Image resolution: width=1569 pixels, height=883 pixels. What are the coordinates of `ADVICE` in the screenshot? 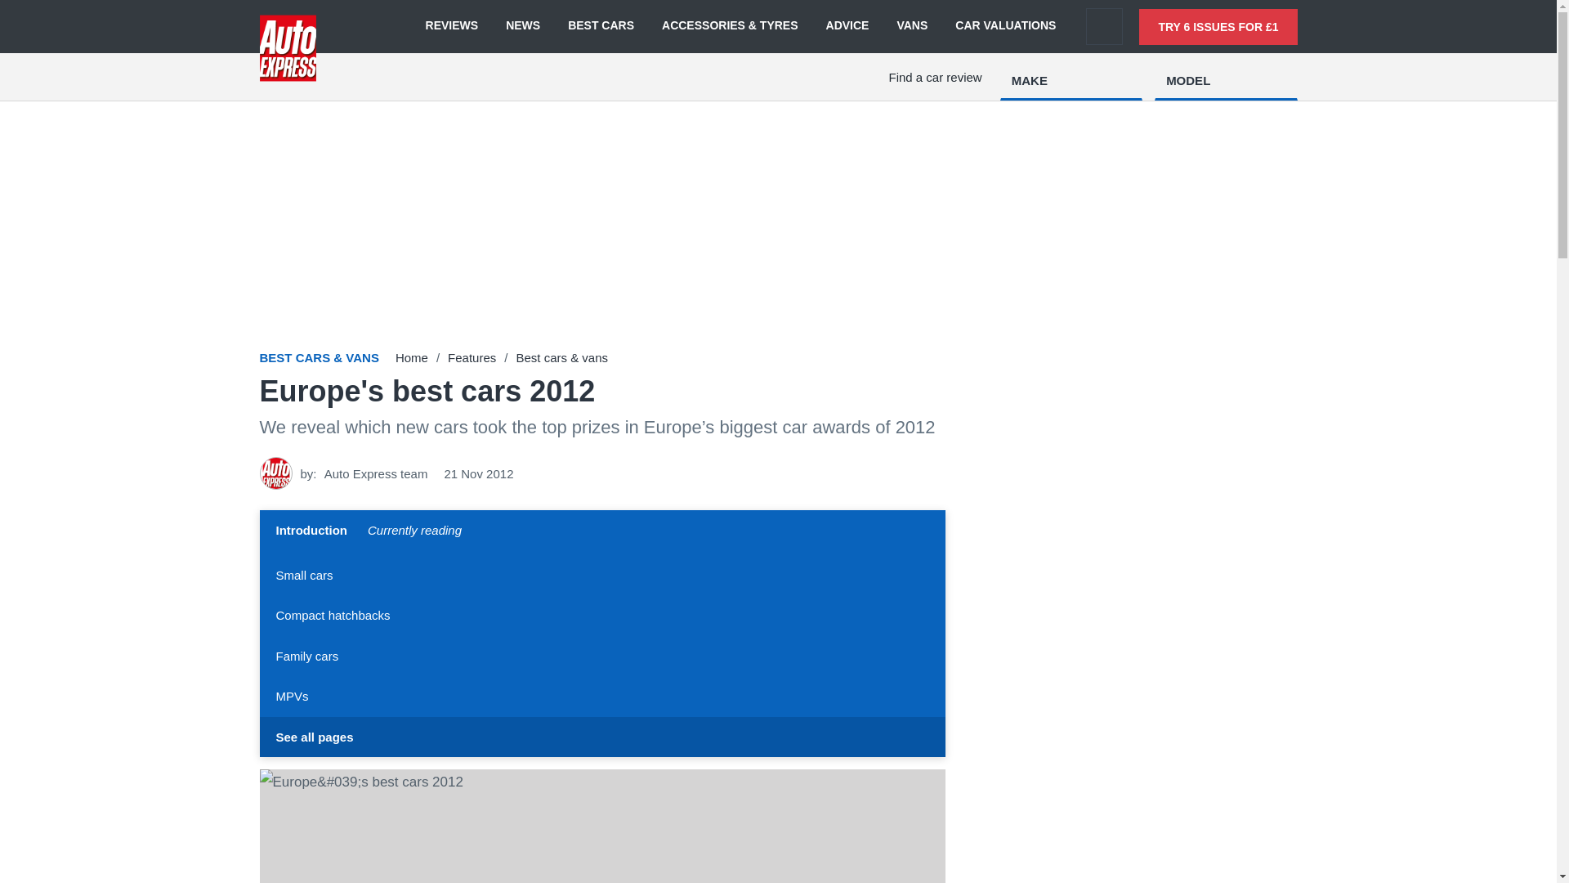 It's located at (847, 26).